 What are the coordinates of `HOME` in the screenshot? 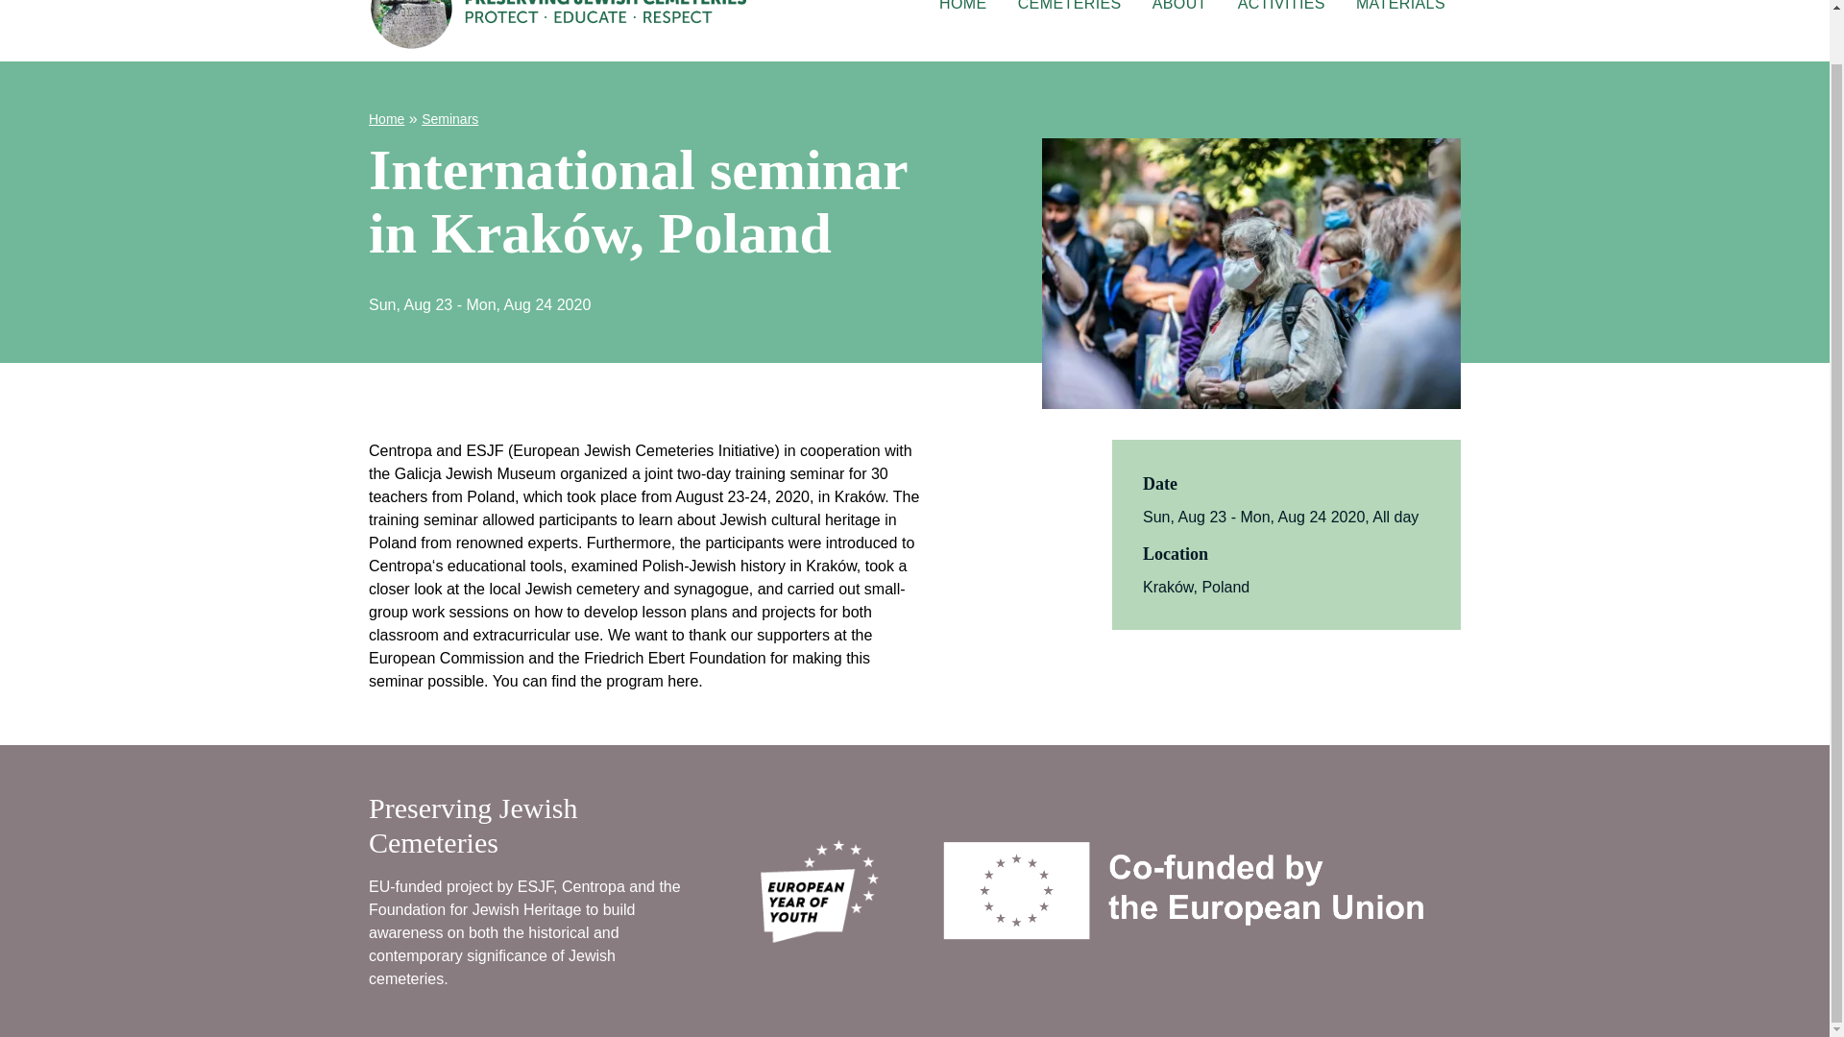 It's located at (1184, 23).